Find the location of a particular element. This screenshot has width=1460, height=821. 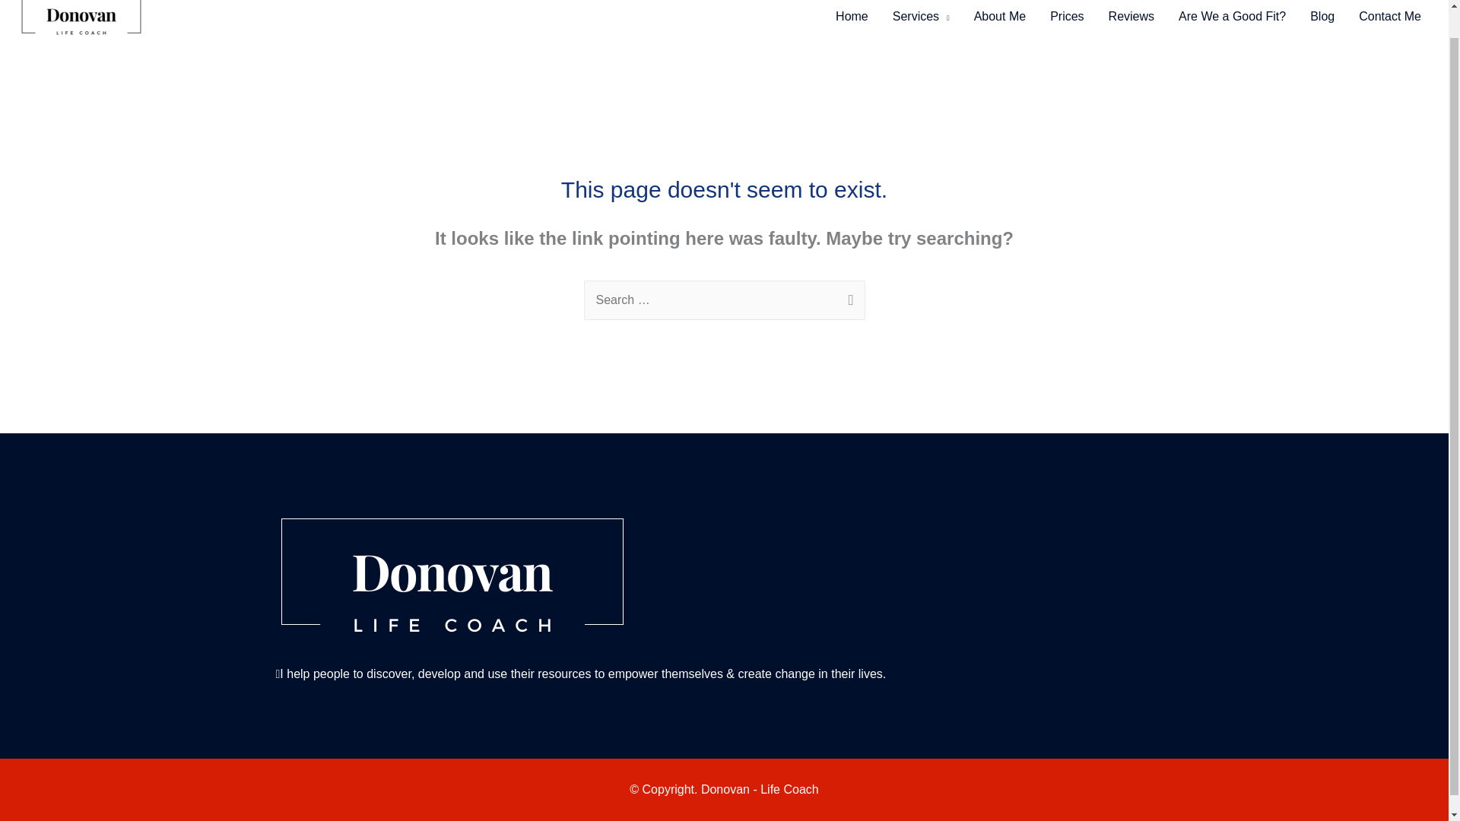

Contact Me is located at coordinates (1390, 21).